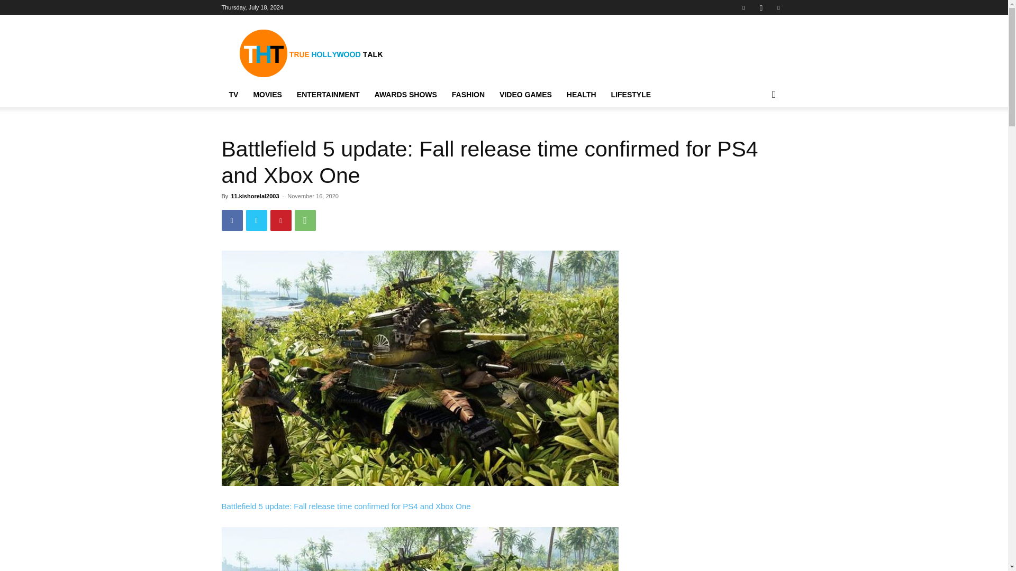  What do you see at coordinates (761, 7) in the screenshot?
I see `Instagram` at bounding box center [761, 7].